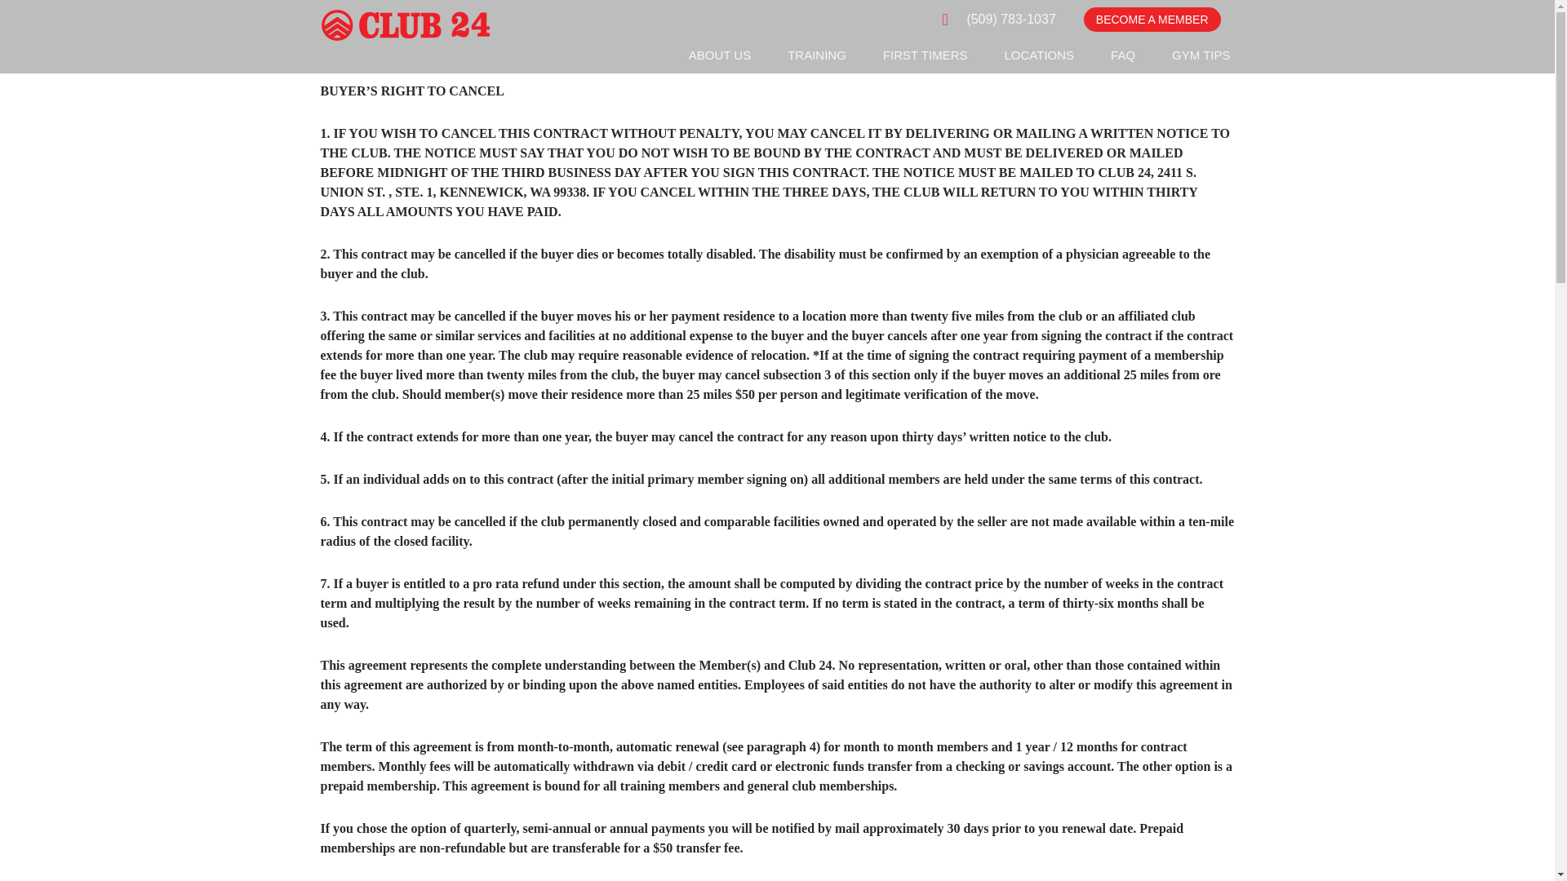 Image resolution: width=1567 pixels, height=881 pixels. What do you see at coordinates (1201, 55) in the screenshot?
I see `GYM TIPS` at bounding box center [1201, 55].